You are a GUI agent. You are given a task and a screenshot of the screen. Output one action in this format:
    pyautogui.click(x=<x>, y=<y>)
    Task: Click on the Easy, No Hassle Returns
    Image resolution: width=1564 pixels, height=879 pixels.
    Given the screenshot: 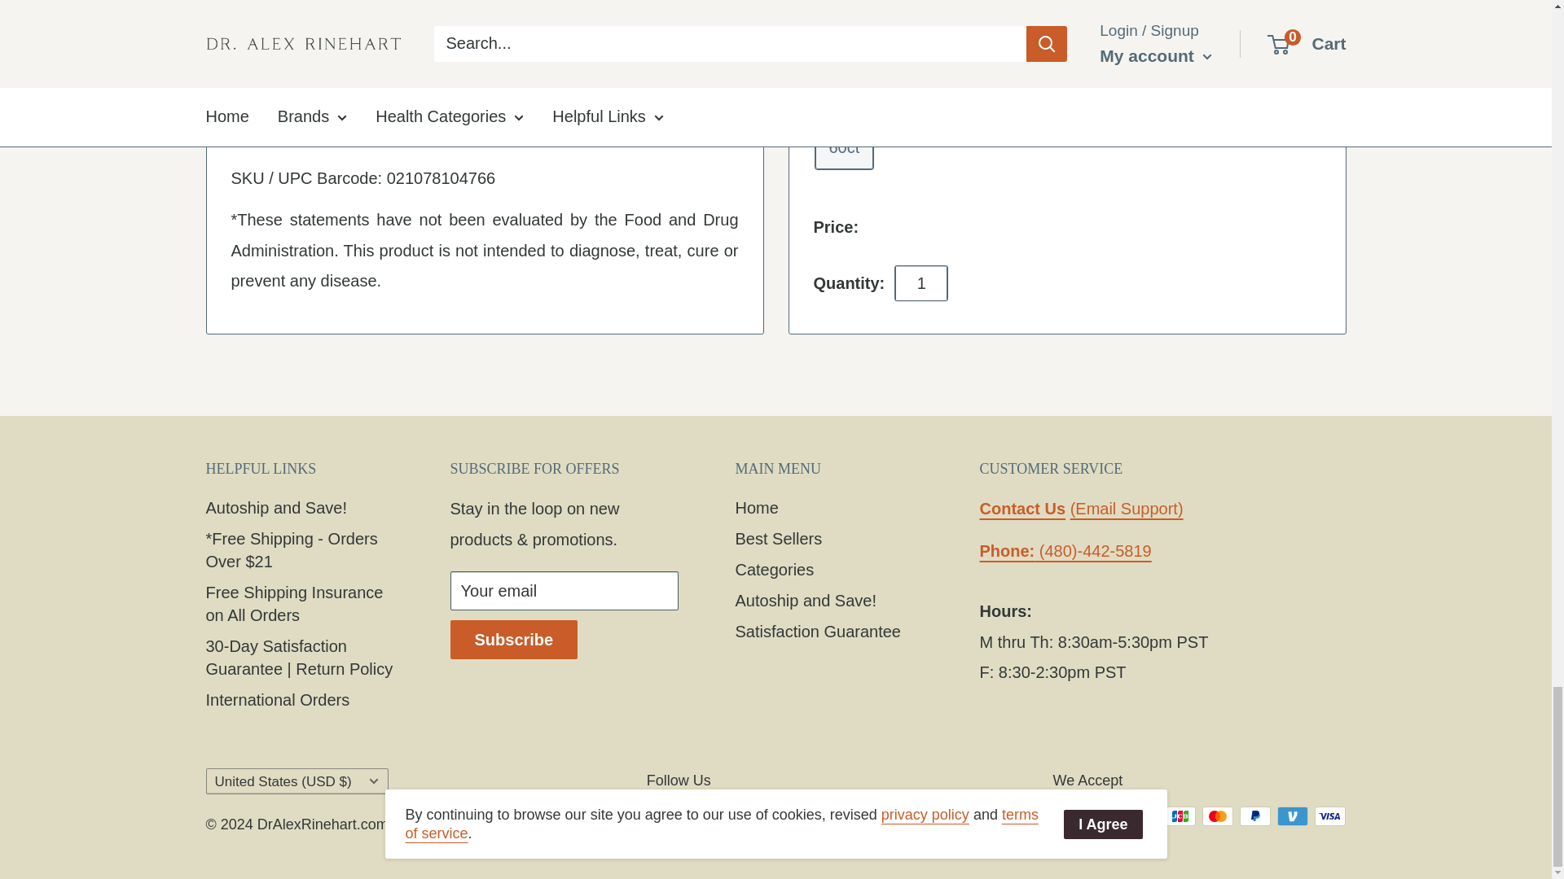 What is the action you would take?
    pyautogui.click(x=336, y=94)
    